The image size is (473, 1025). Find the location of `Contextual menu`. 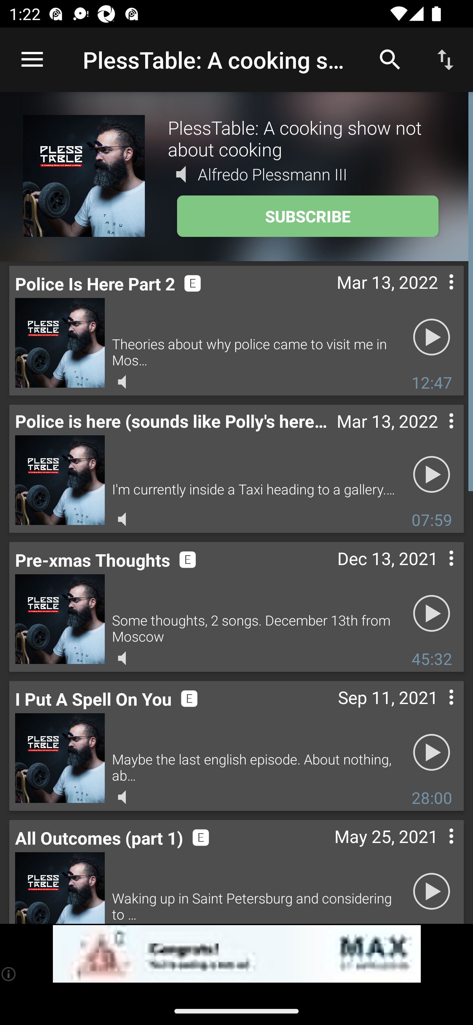

Contextual menu is located at coordinates (437, 849).